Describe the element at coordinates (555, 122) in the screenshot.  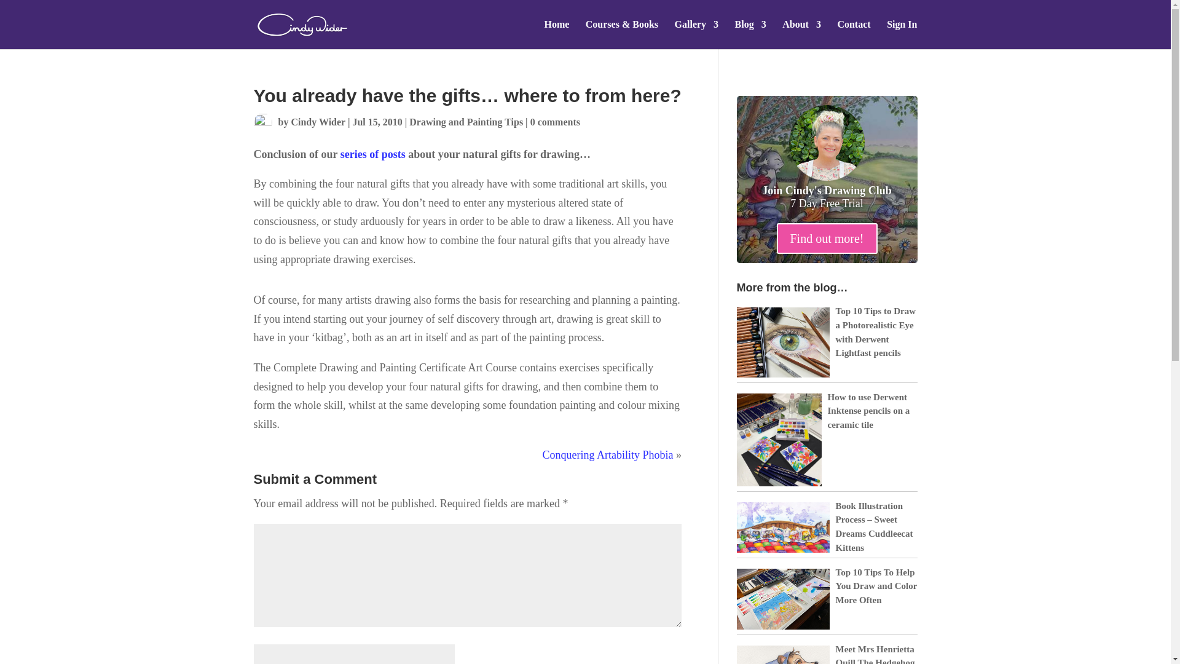
I see `0 comments` at that location.